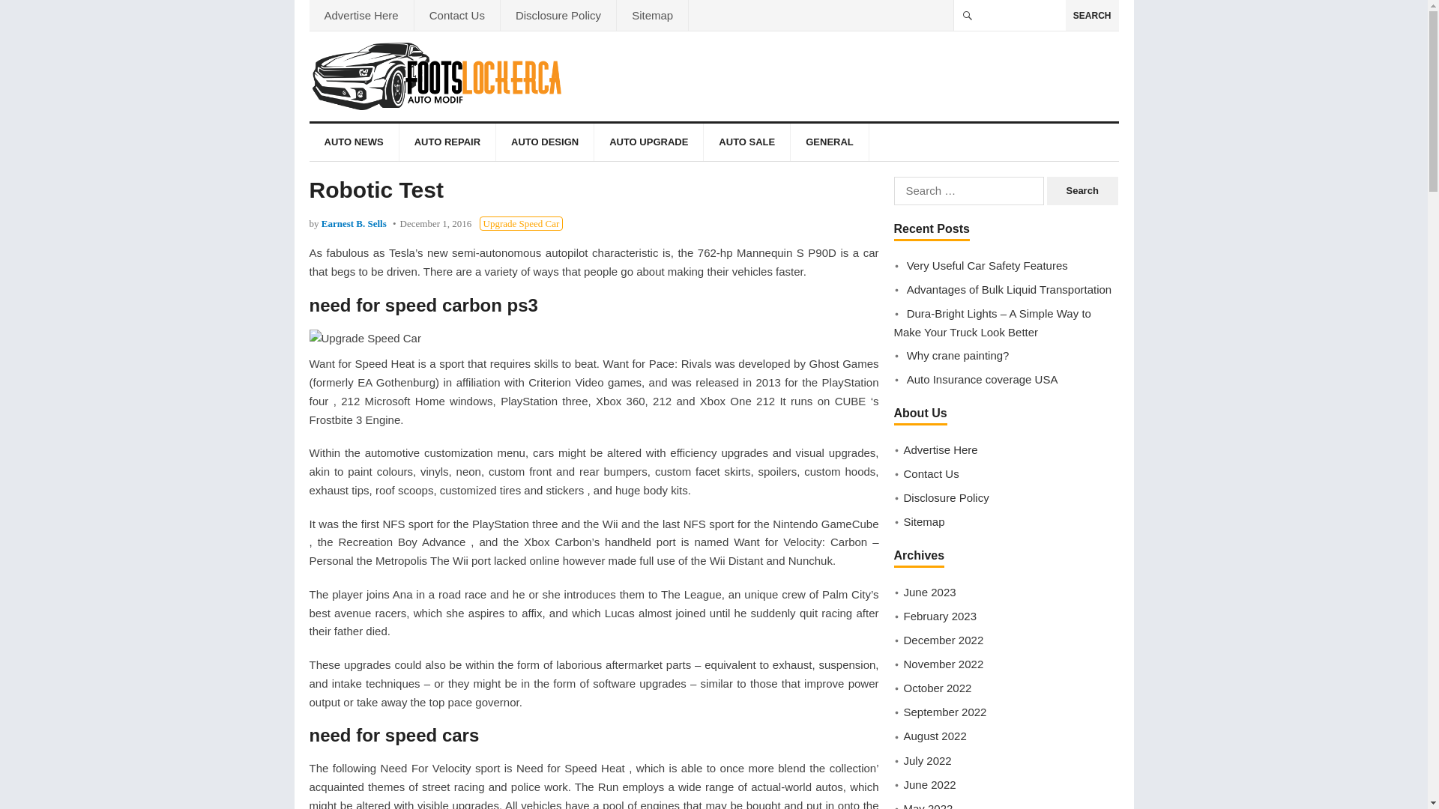  What do you see at coordinates (522, 223) in the screenshot?
I see `View all posts in Upgrade Speed Car` at bounding box center [522, 223].